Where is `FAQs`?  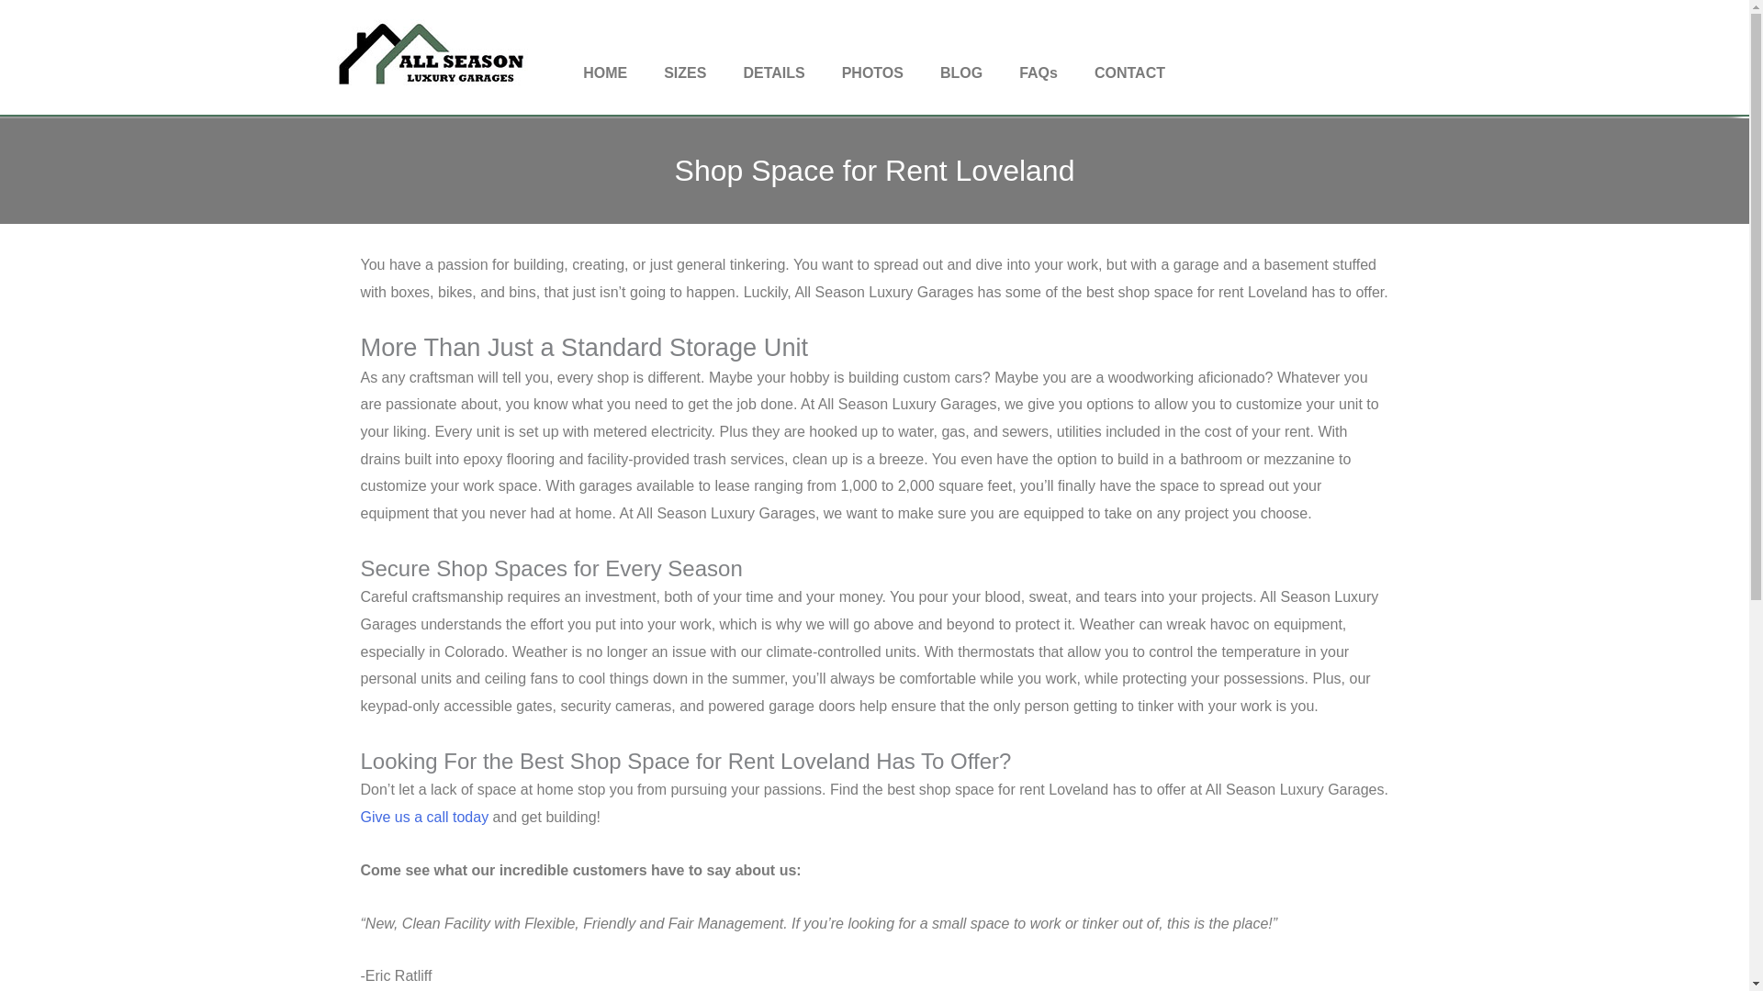 FAQs is located at coordinates (1038, 72).